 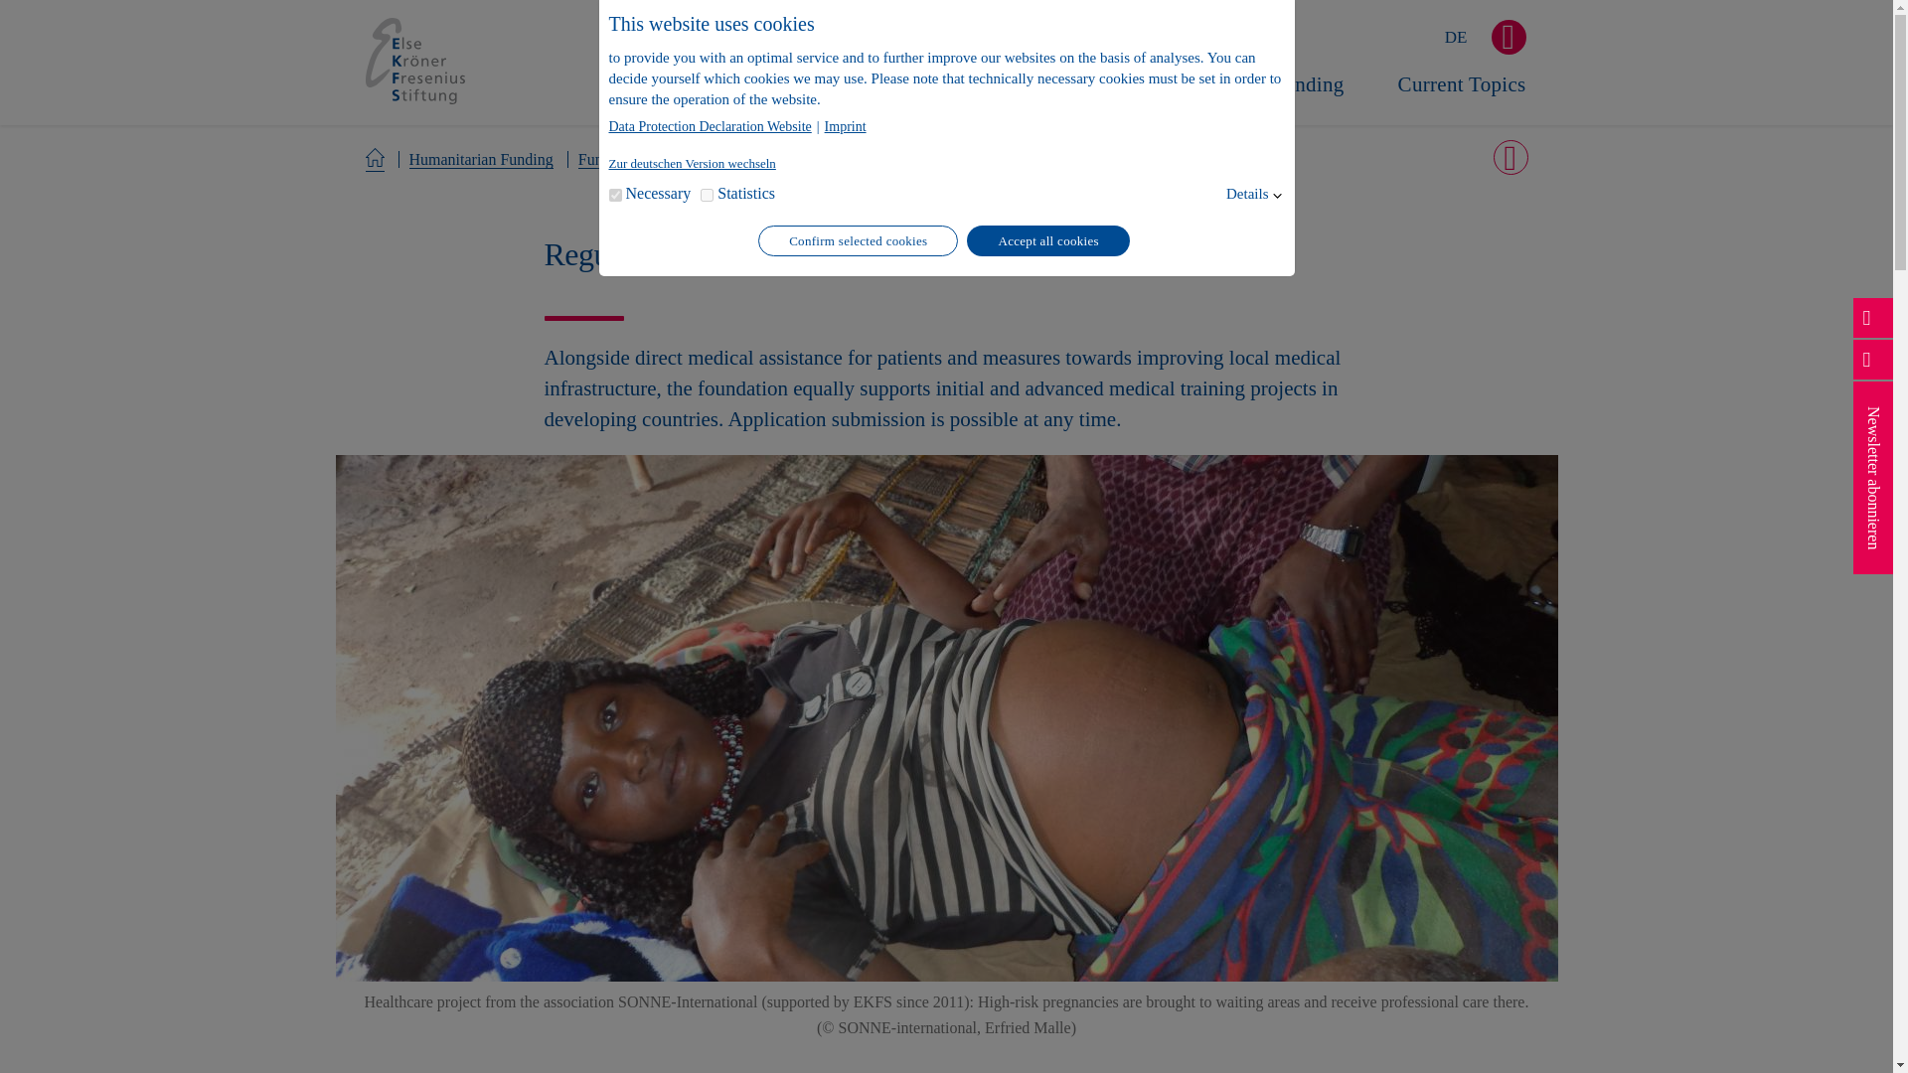 I want to click on About Us, so click(x=839, y=99).